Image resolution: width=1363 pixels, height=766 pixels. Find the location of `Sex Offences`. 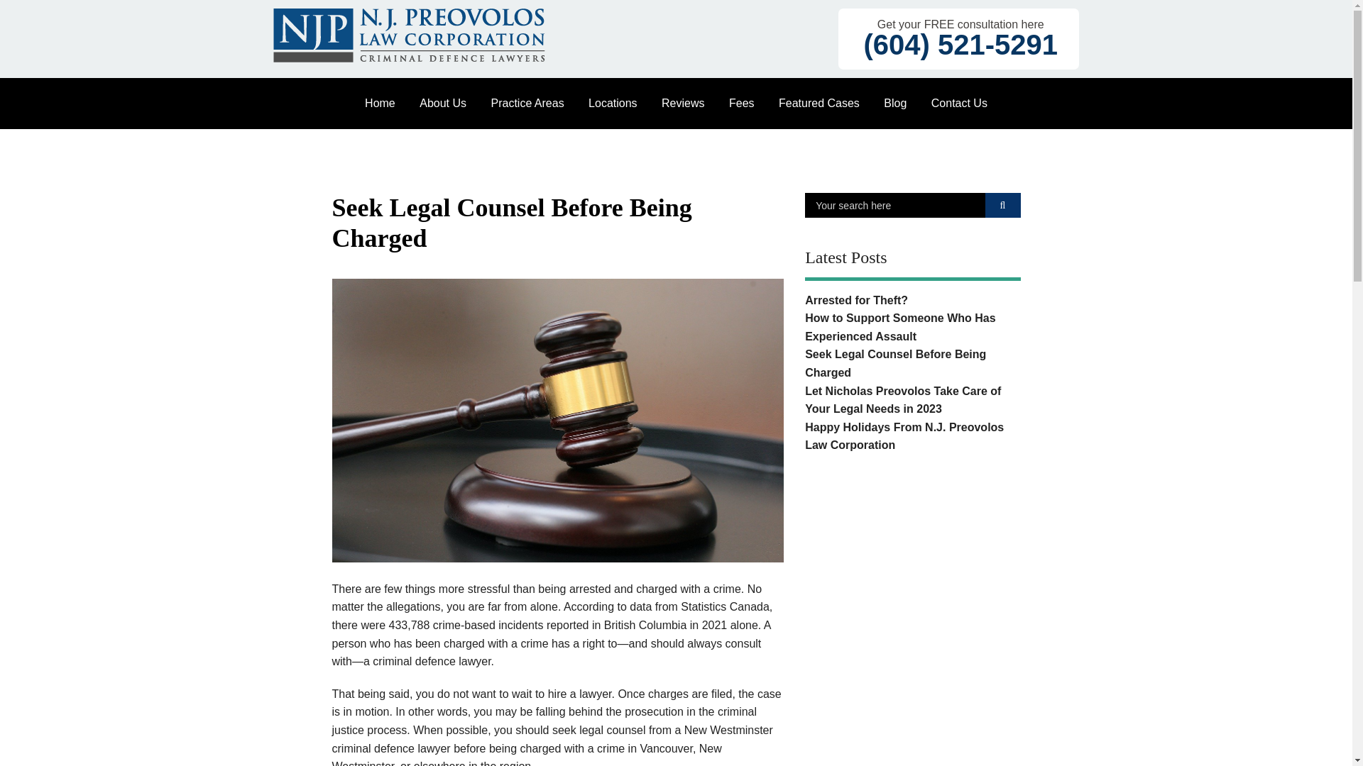

Sex Offences is located at coordinates (527, 489).